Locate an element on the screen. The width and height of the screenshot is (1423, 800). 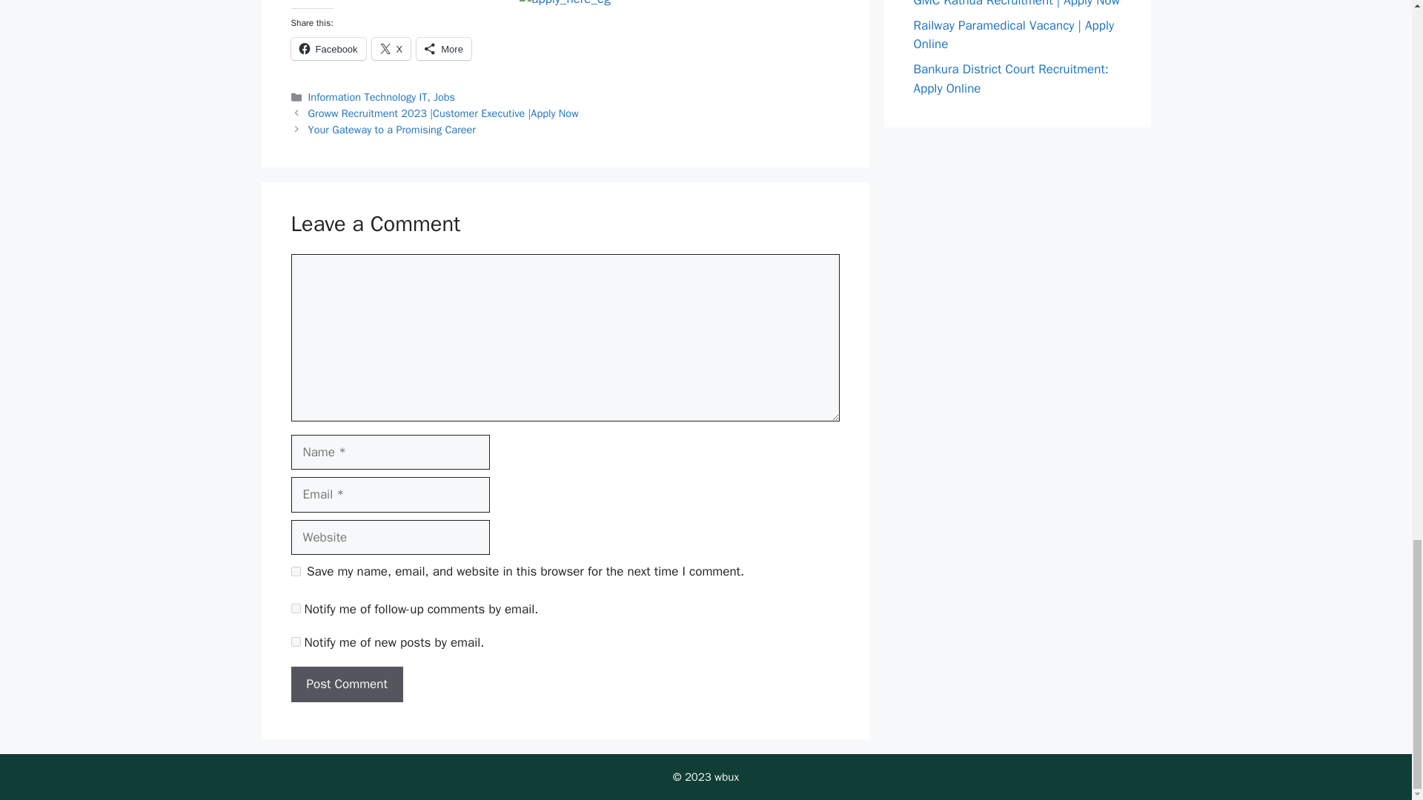
subscribe is located at coordinates (295, 641).